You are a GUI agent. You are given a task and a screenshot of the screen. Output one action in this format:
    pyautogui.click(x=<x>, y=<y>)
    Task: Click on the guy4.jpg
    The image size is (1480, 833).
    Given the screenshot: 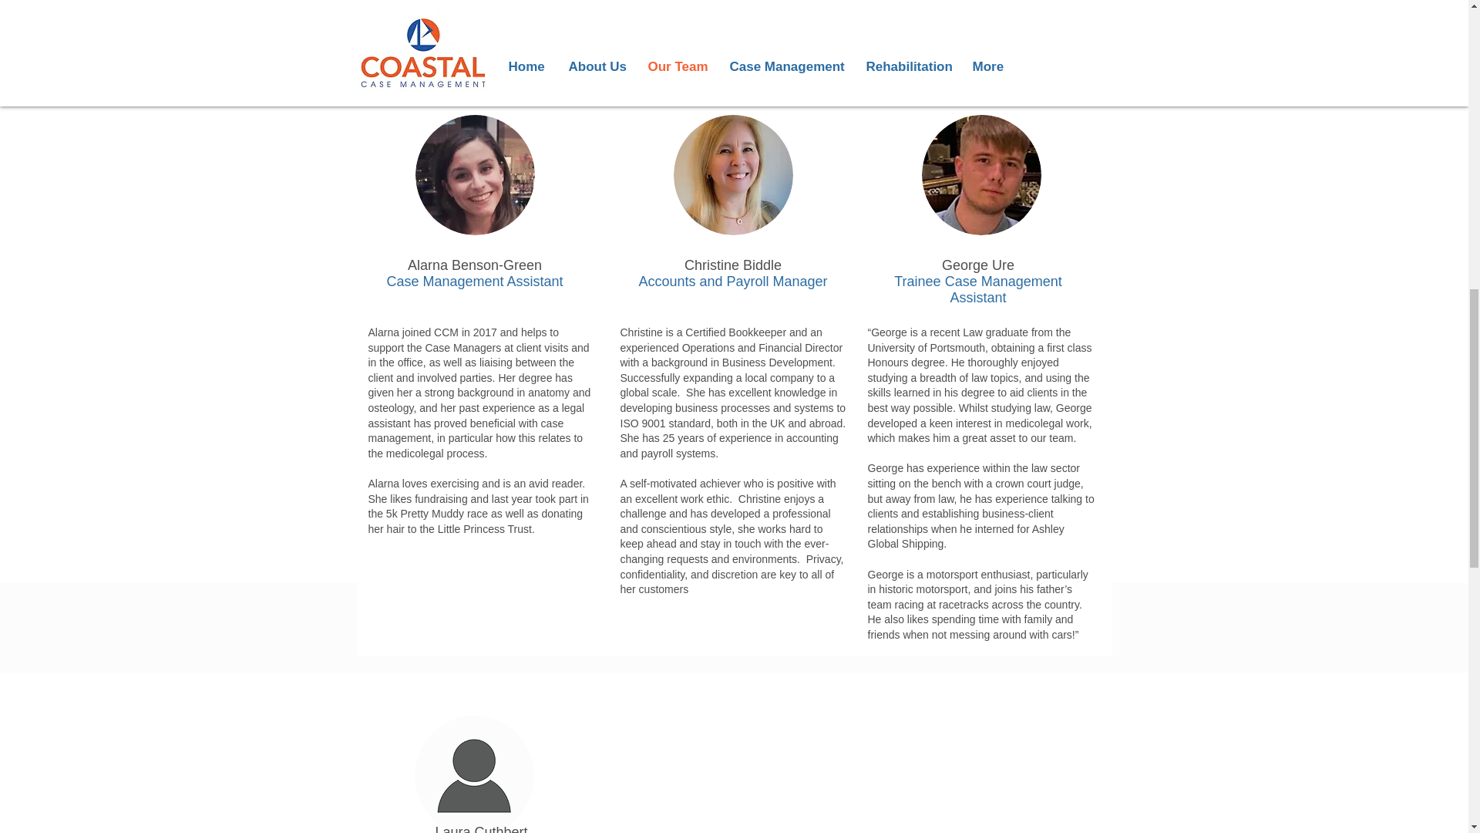 What is the action you would take?
    pyautogui.click(x=474, y=174)
    